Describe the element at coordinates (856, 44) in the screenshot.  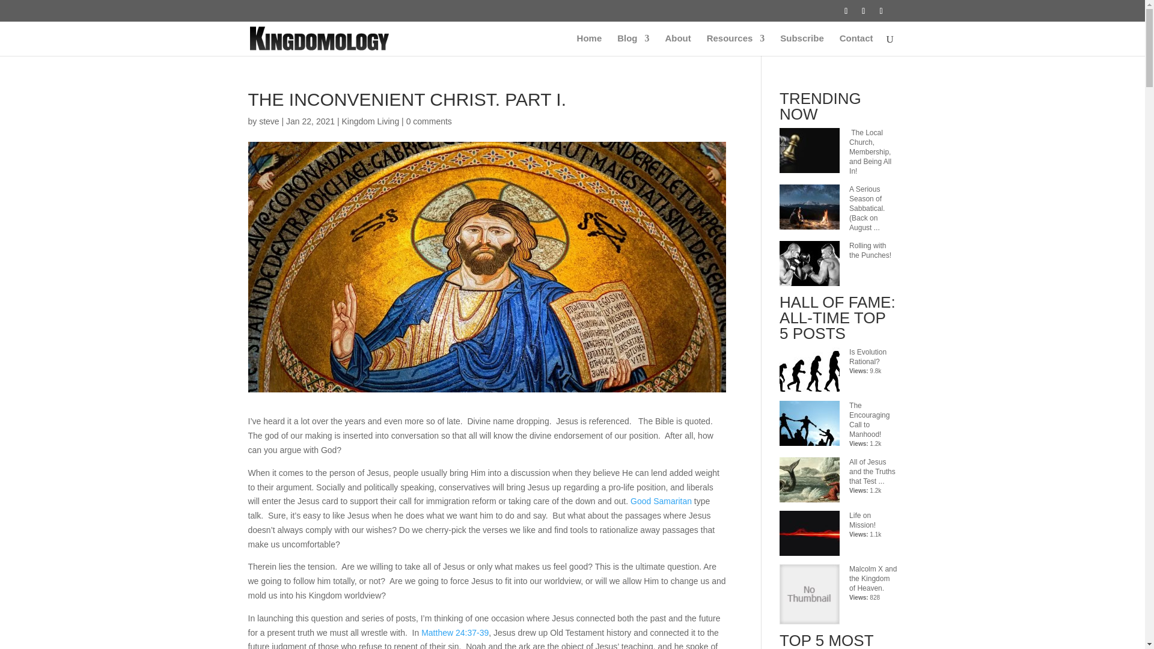
I see `Contact` at that location.